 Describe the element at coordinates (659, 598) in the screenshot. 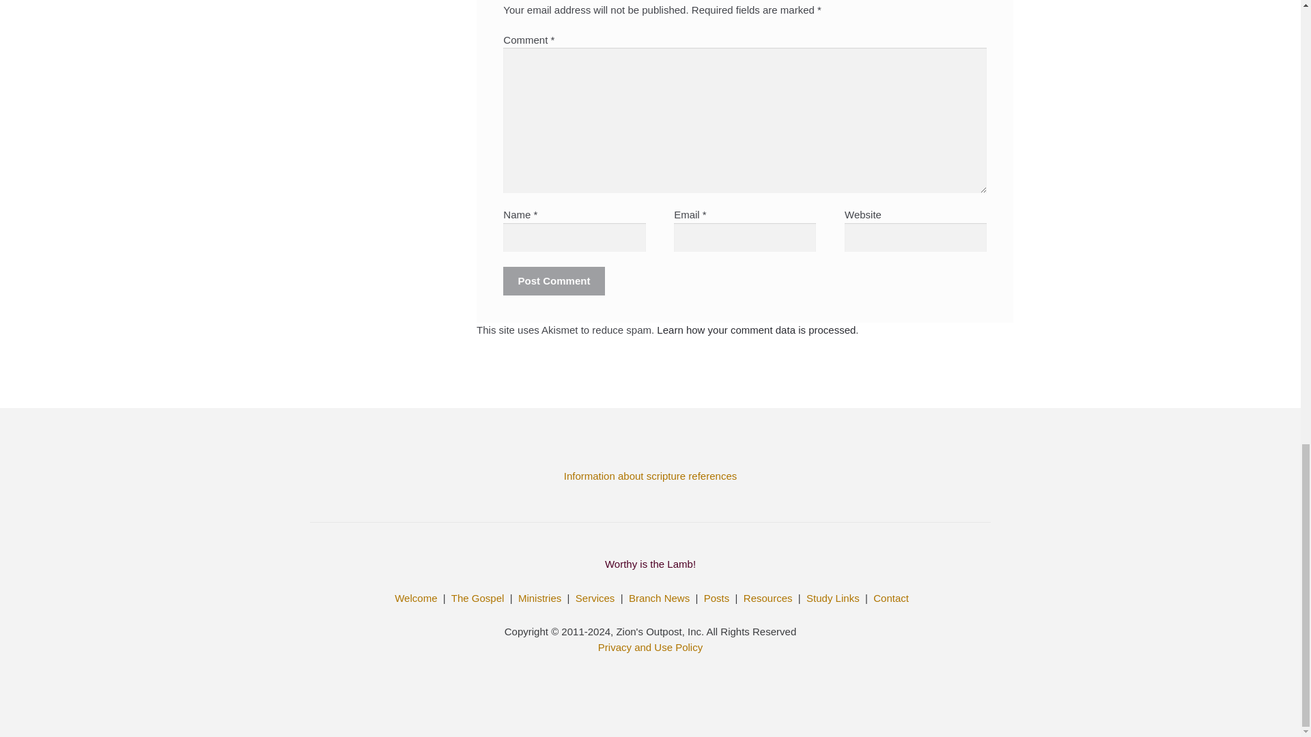

I see `Branch News` at that location.